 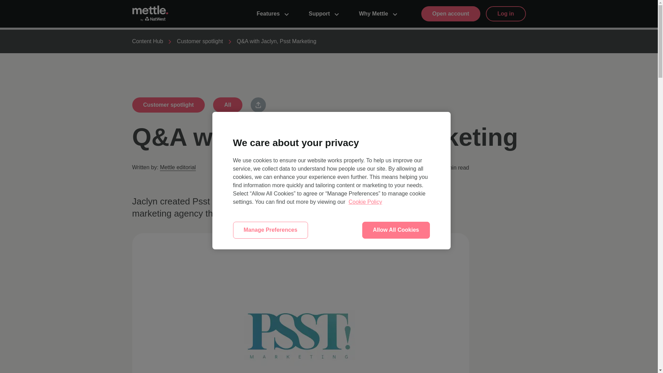 I want to click on Why Mettle, so click(x=378, y=14).